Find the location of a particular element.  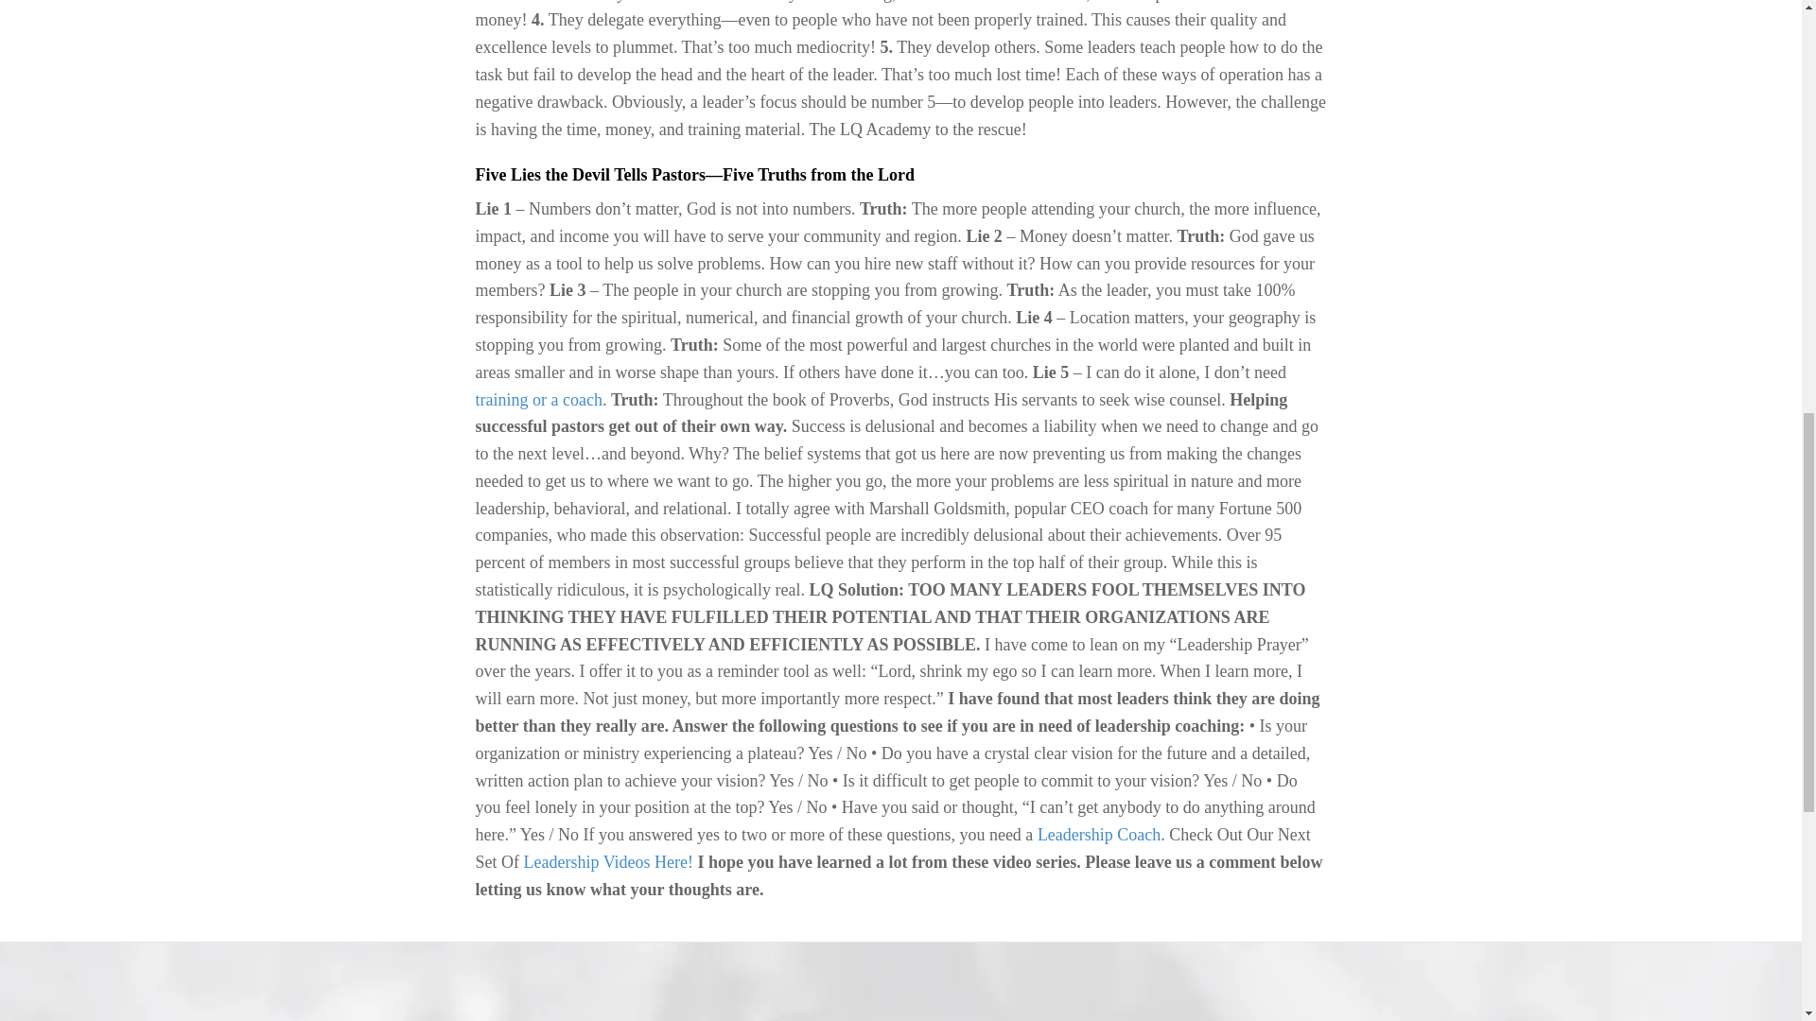

Leadership Coach is located at coordinates (1098, 834).